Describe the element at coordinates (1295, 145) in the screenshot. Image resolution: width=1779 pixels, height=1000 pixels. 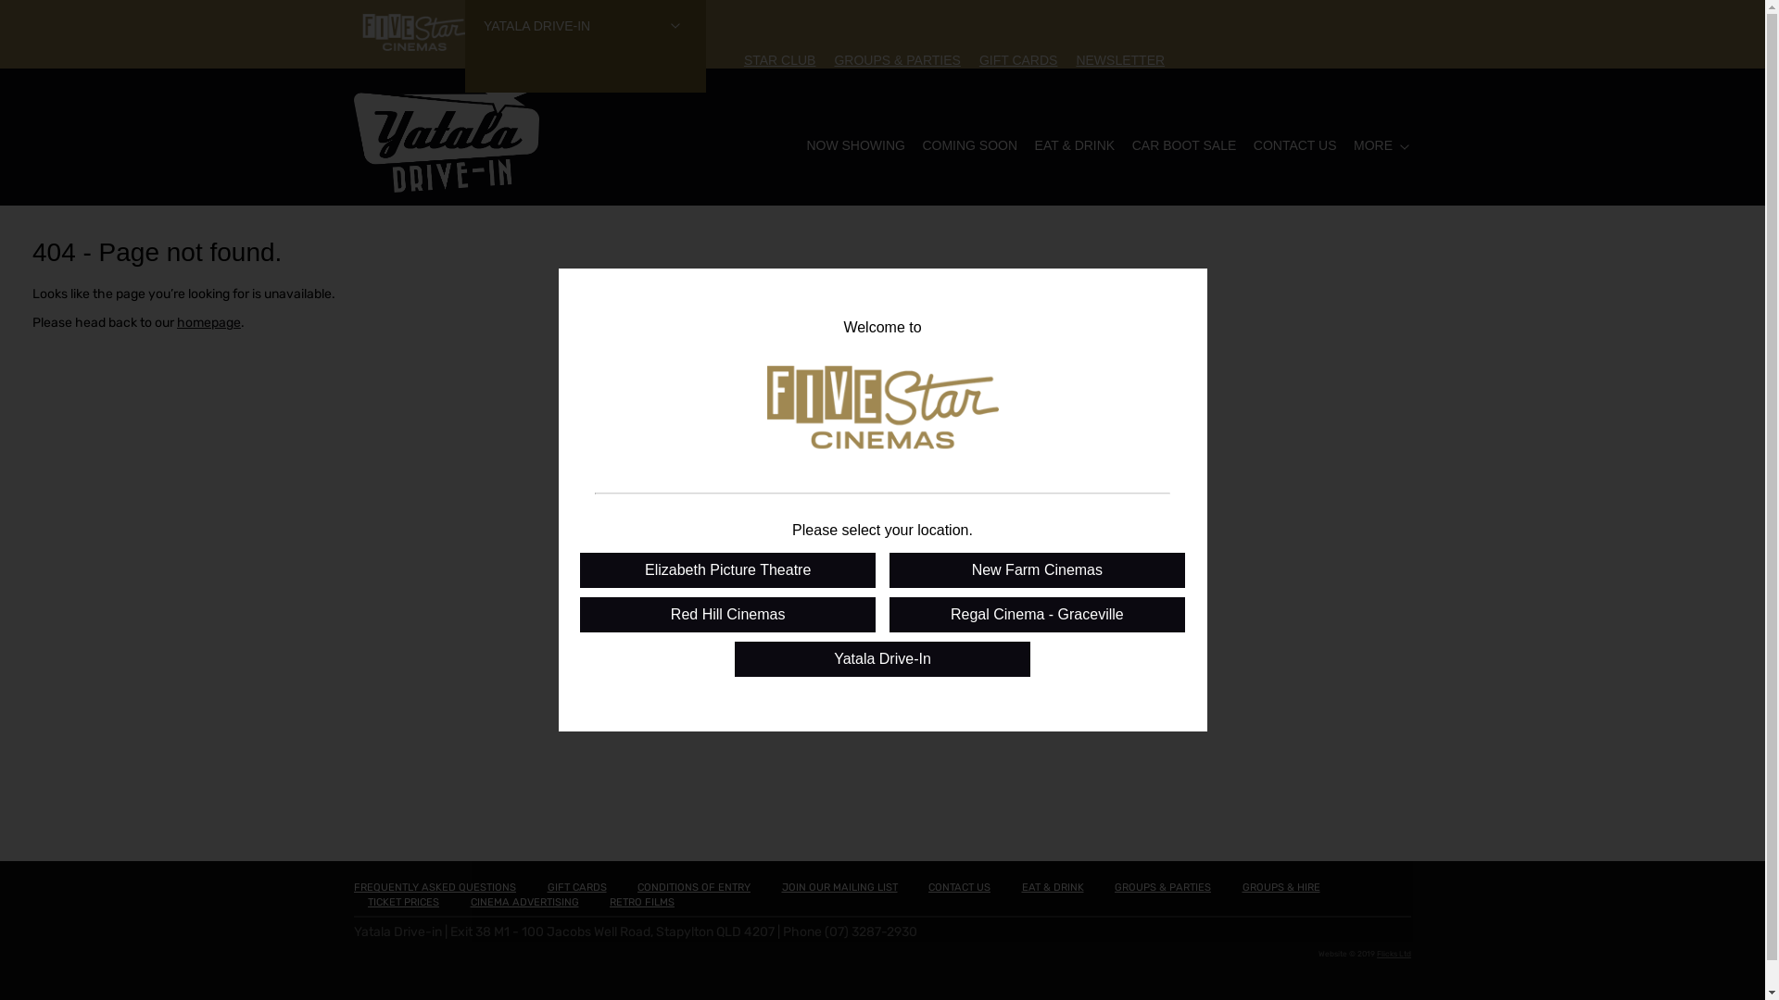
I see `CONTACT US` at that location.